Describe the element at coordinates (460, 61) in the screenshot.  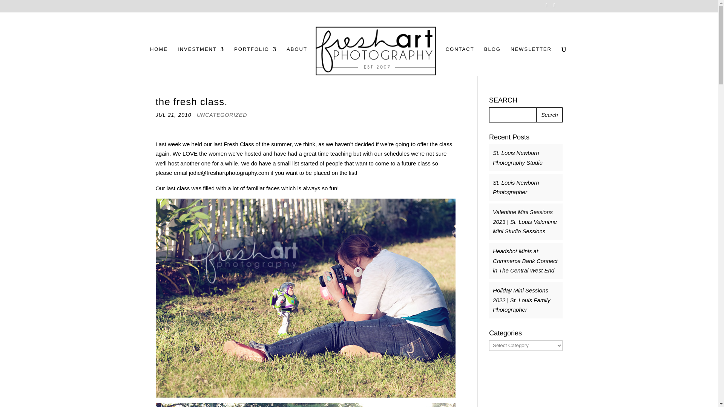
I see `CONTACT` at that location.